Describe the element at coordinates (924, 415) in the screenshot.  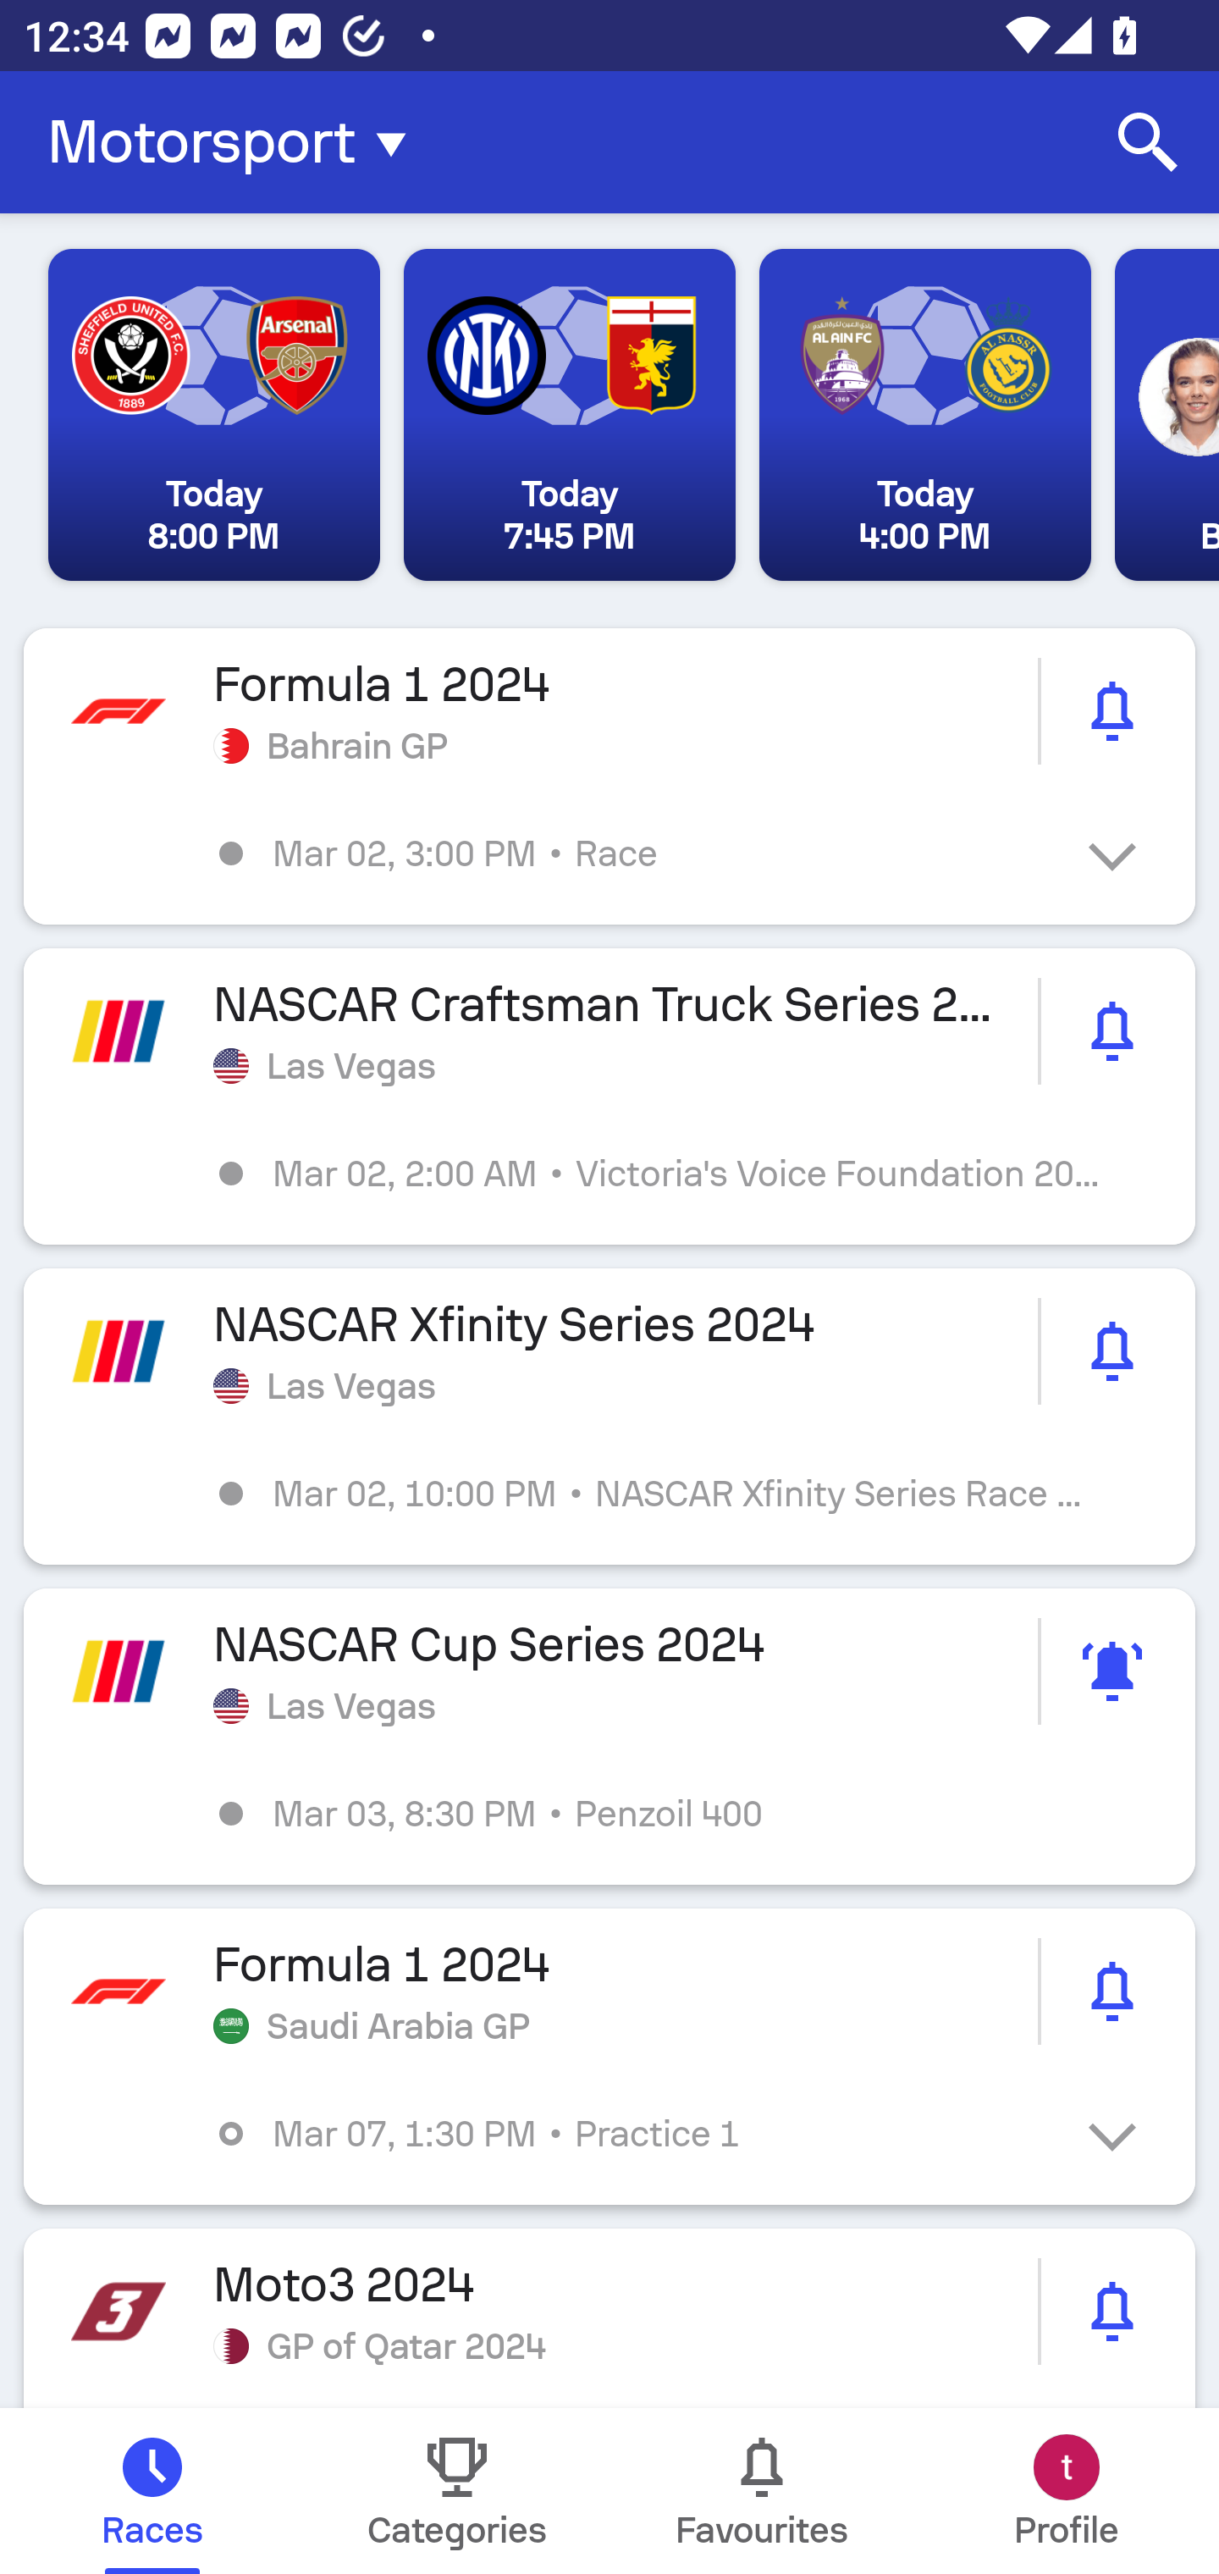
I see `Today
4:00 PM` at that location.